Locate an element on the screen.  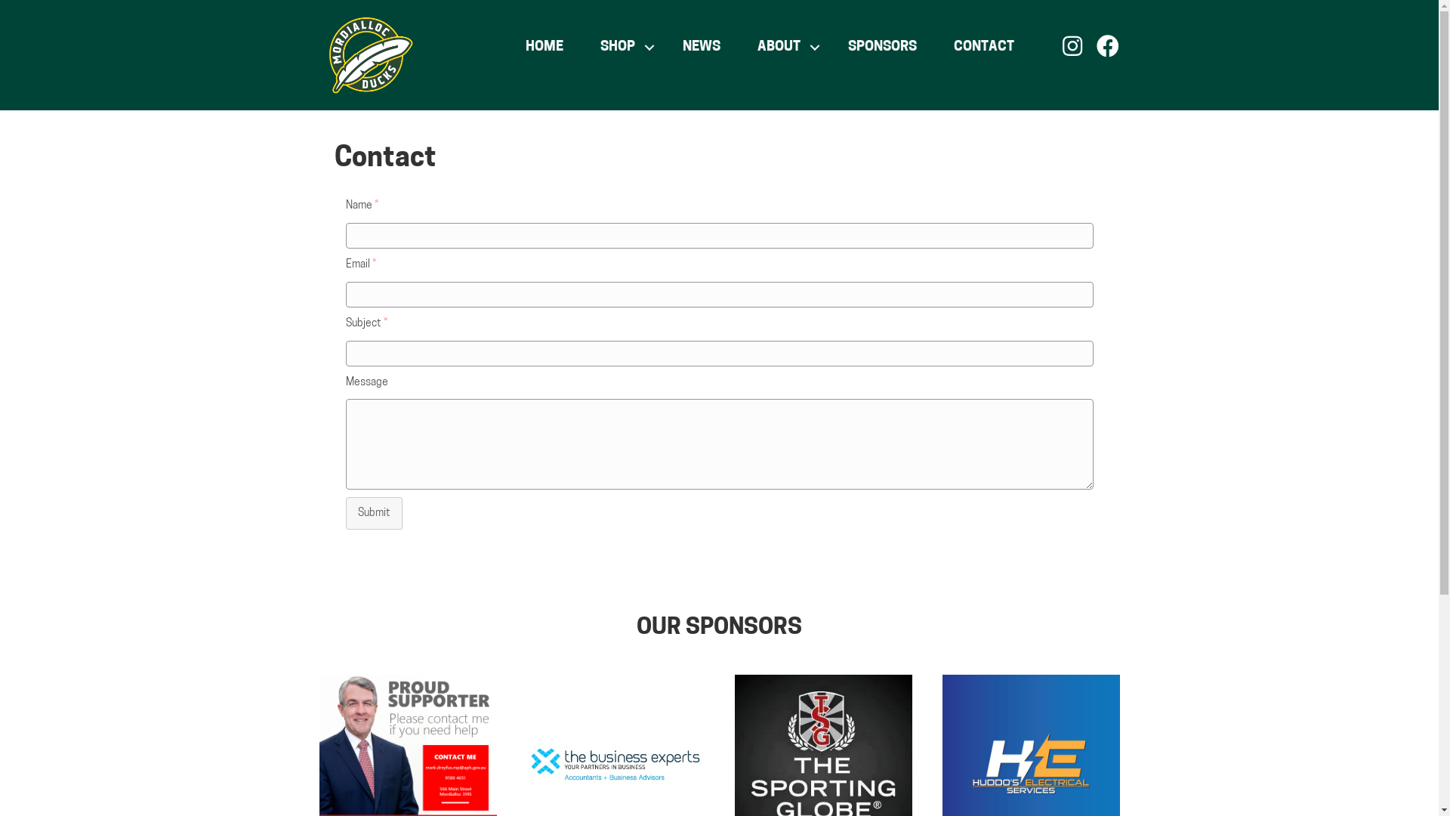
HOME is located at coordinates (545, 48).